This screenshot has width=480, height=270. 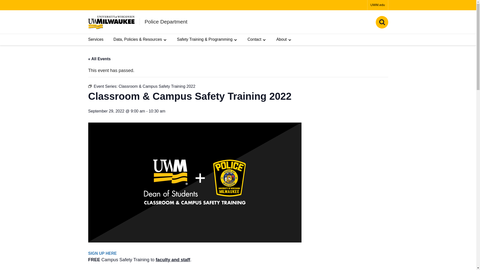 I want to click on Event Series:, so click(x=89, y=86).